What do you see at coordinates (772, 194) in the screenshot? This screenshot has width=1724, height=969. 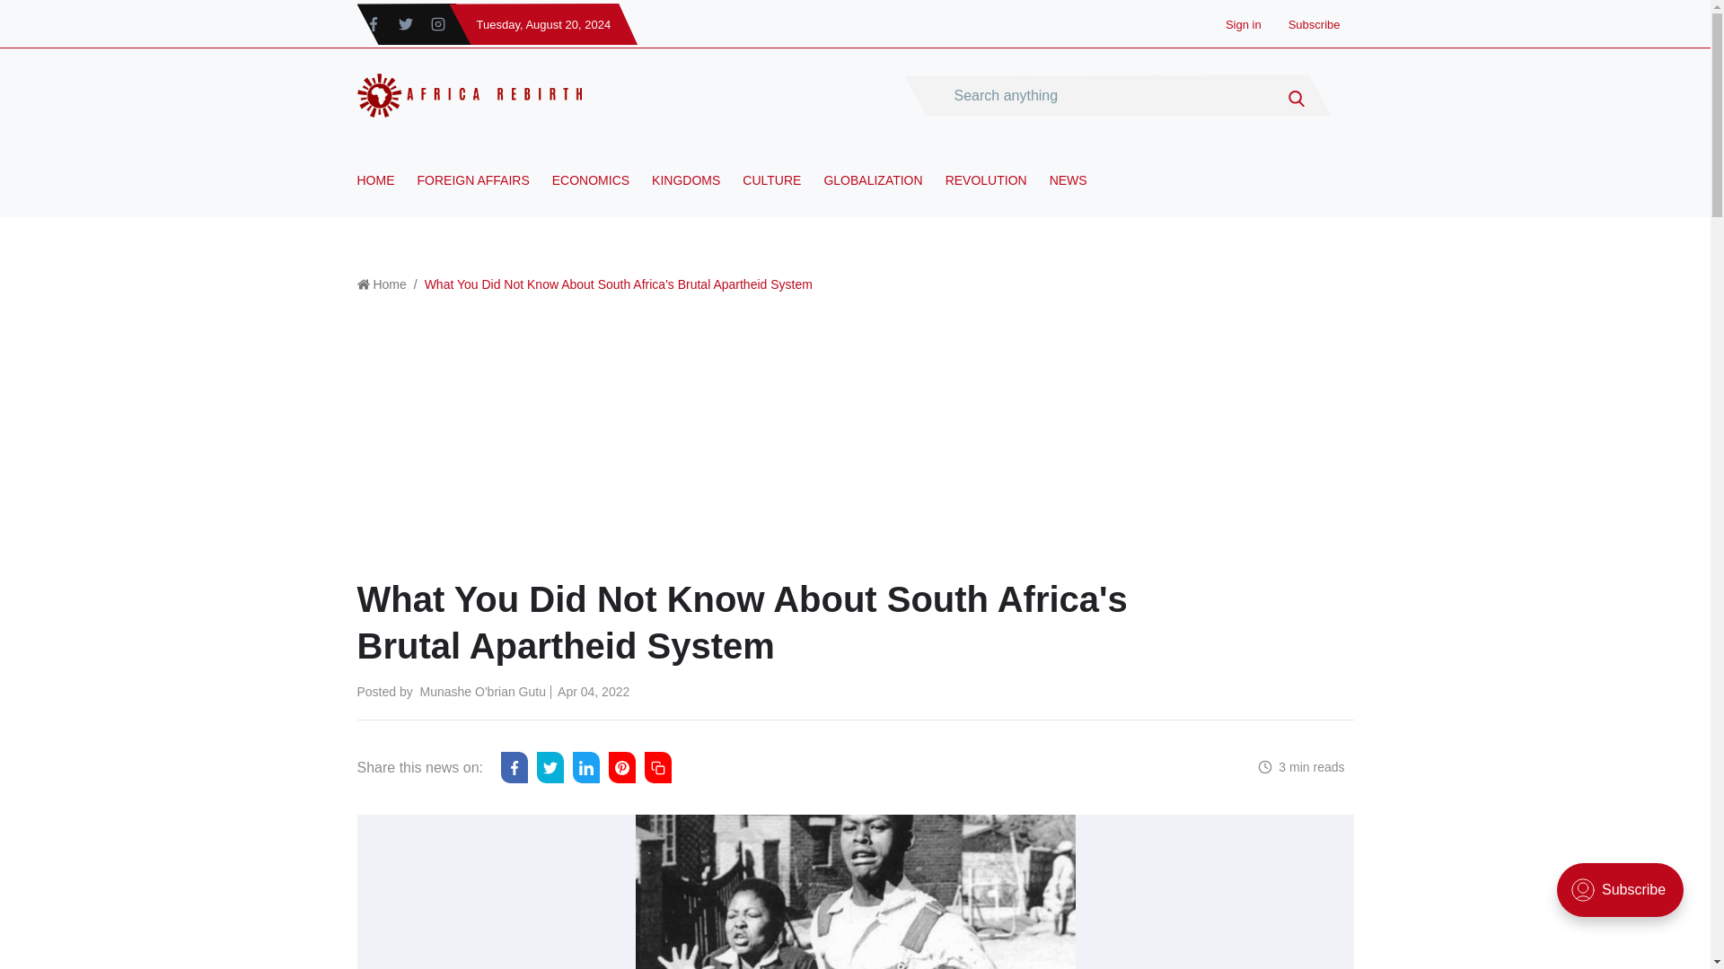 I see `CULTURE` at bounding box center [772, 194].